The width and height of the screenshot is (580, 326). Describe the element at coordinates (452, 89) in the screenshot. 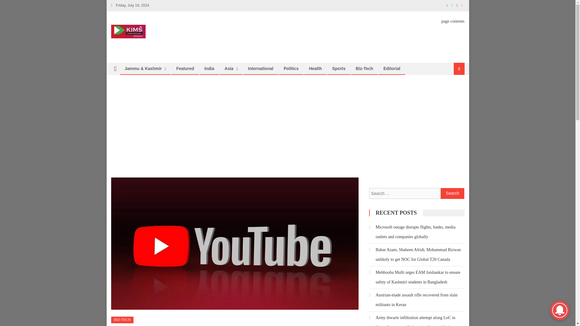

I see `Search` at that location.